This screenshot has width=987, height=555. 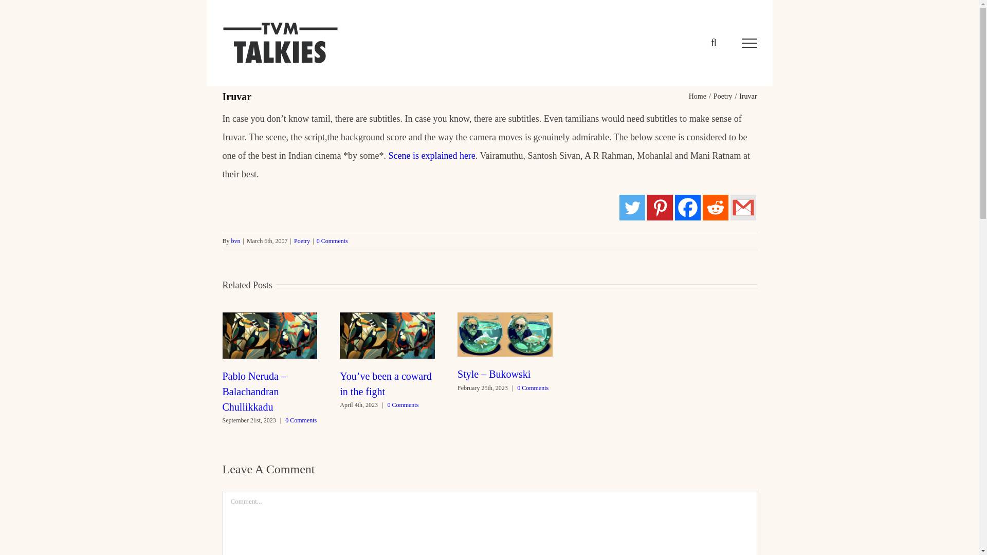 What do you see at coordinates (302, 241) in the screenshot?
I see `Poetry` at bounding box center [302, 241].